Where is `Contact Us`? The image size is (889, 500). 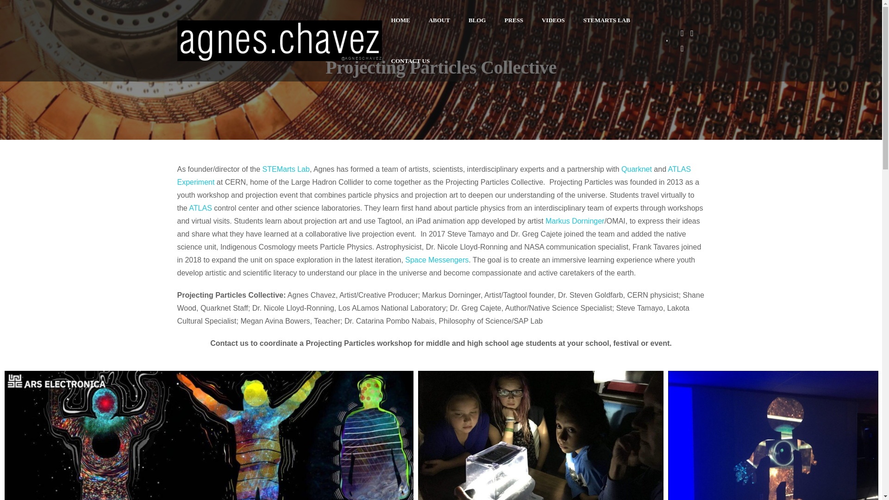
Contact Us is located at coordinates (410, 61).